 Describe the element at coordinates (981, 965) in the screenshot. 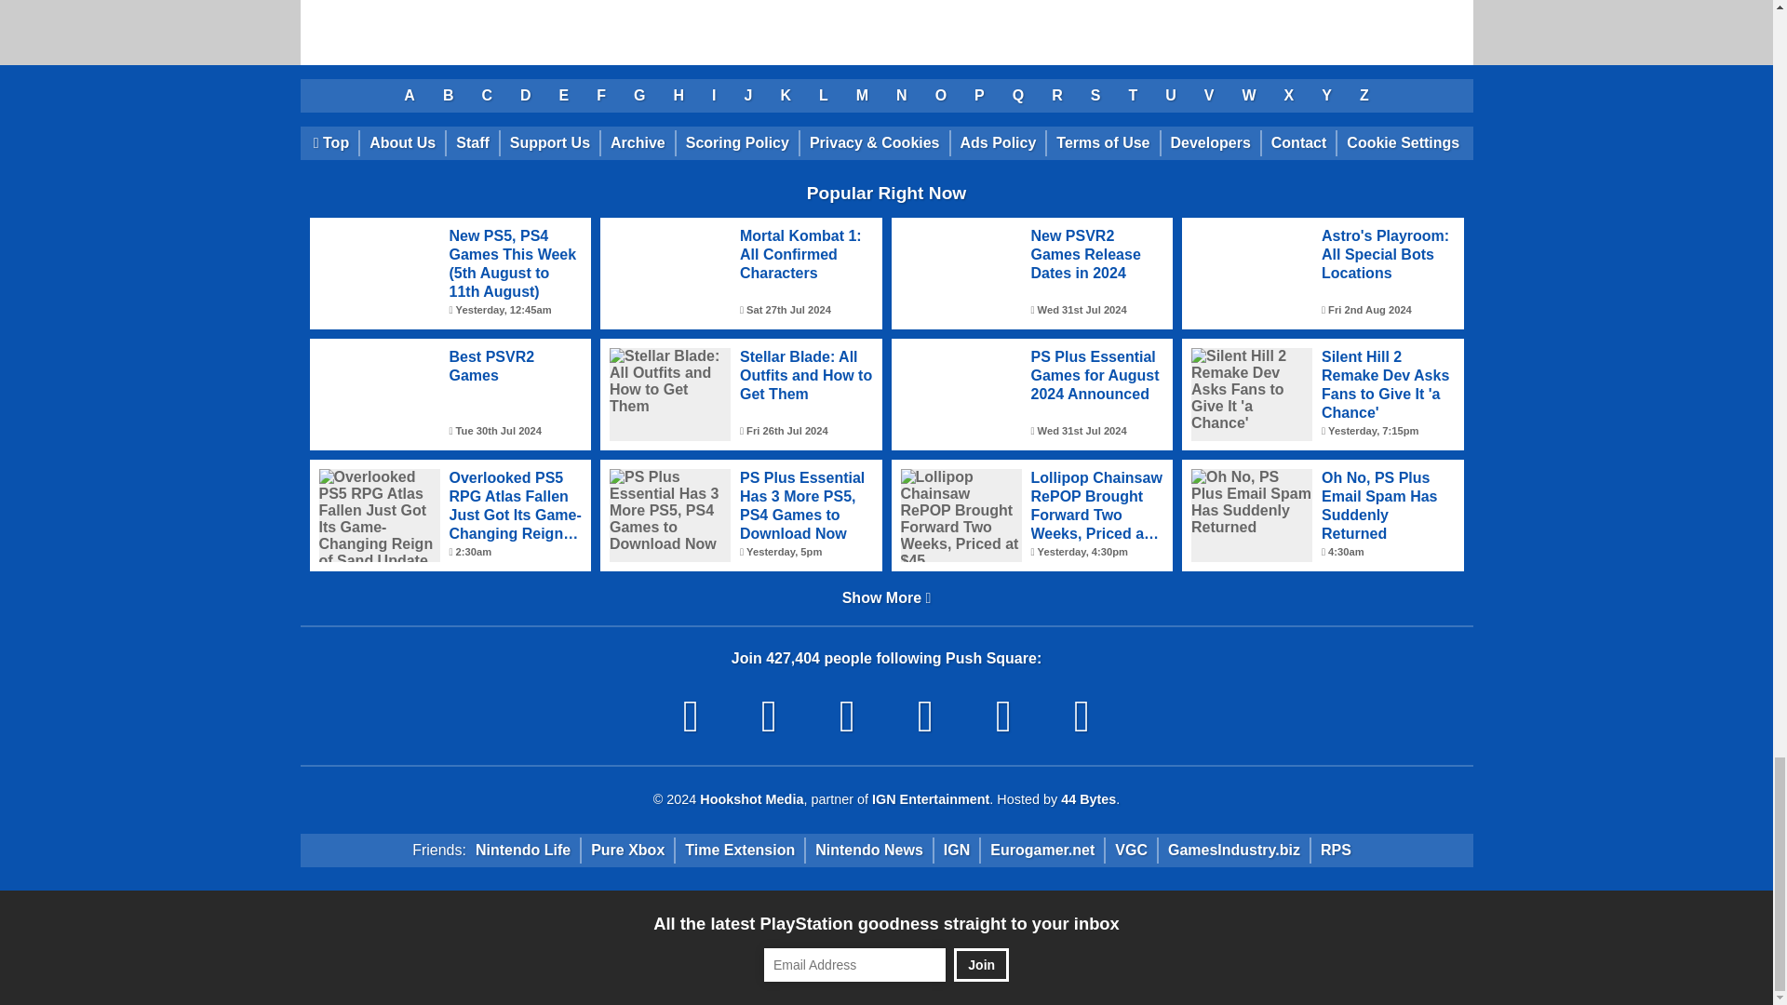

I see `Join` at that location.